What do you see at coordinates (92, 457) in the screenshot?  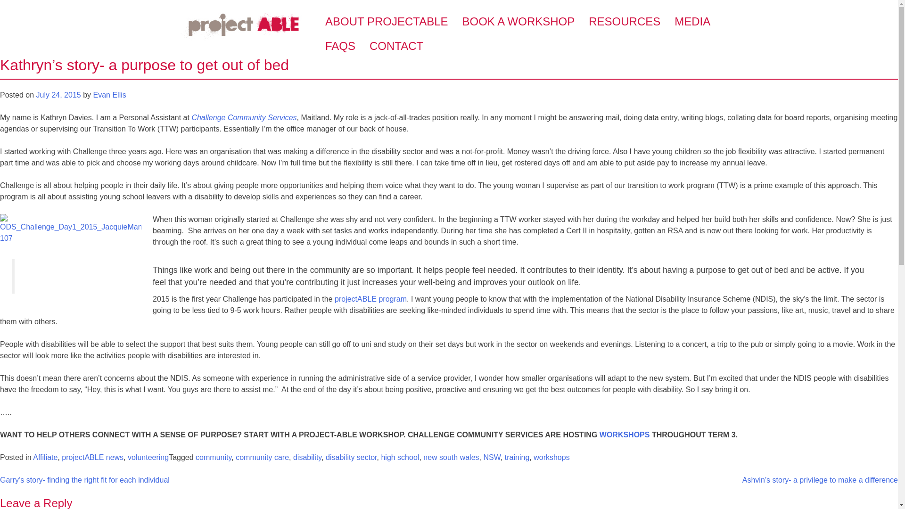 I see `projectABLE news` at bounding box center [92, 457].